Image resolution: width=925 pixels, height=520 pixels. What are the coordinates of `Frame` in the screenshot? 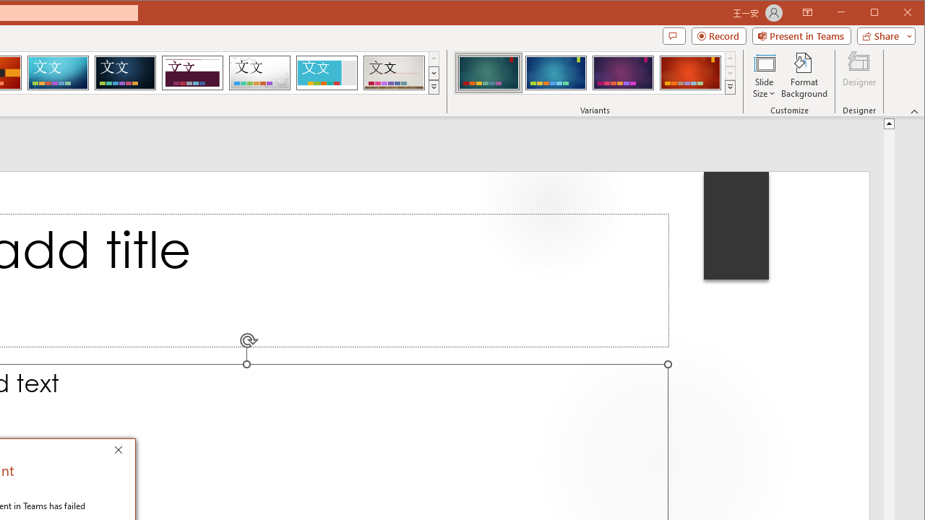 It's located at (327, 72).